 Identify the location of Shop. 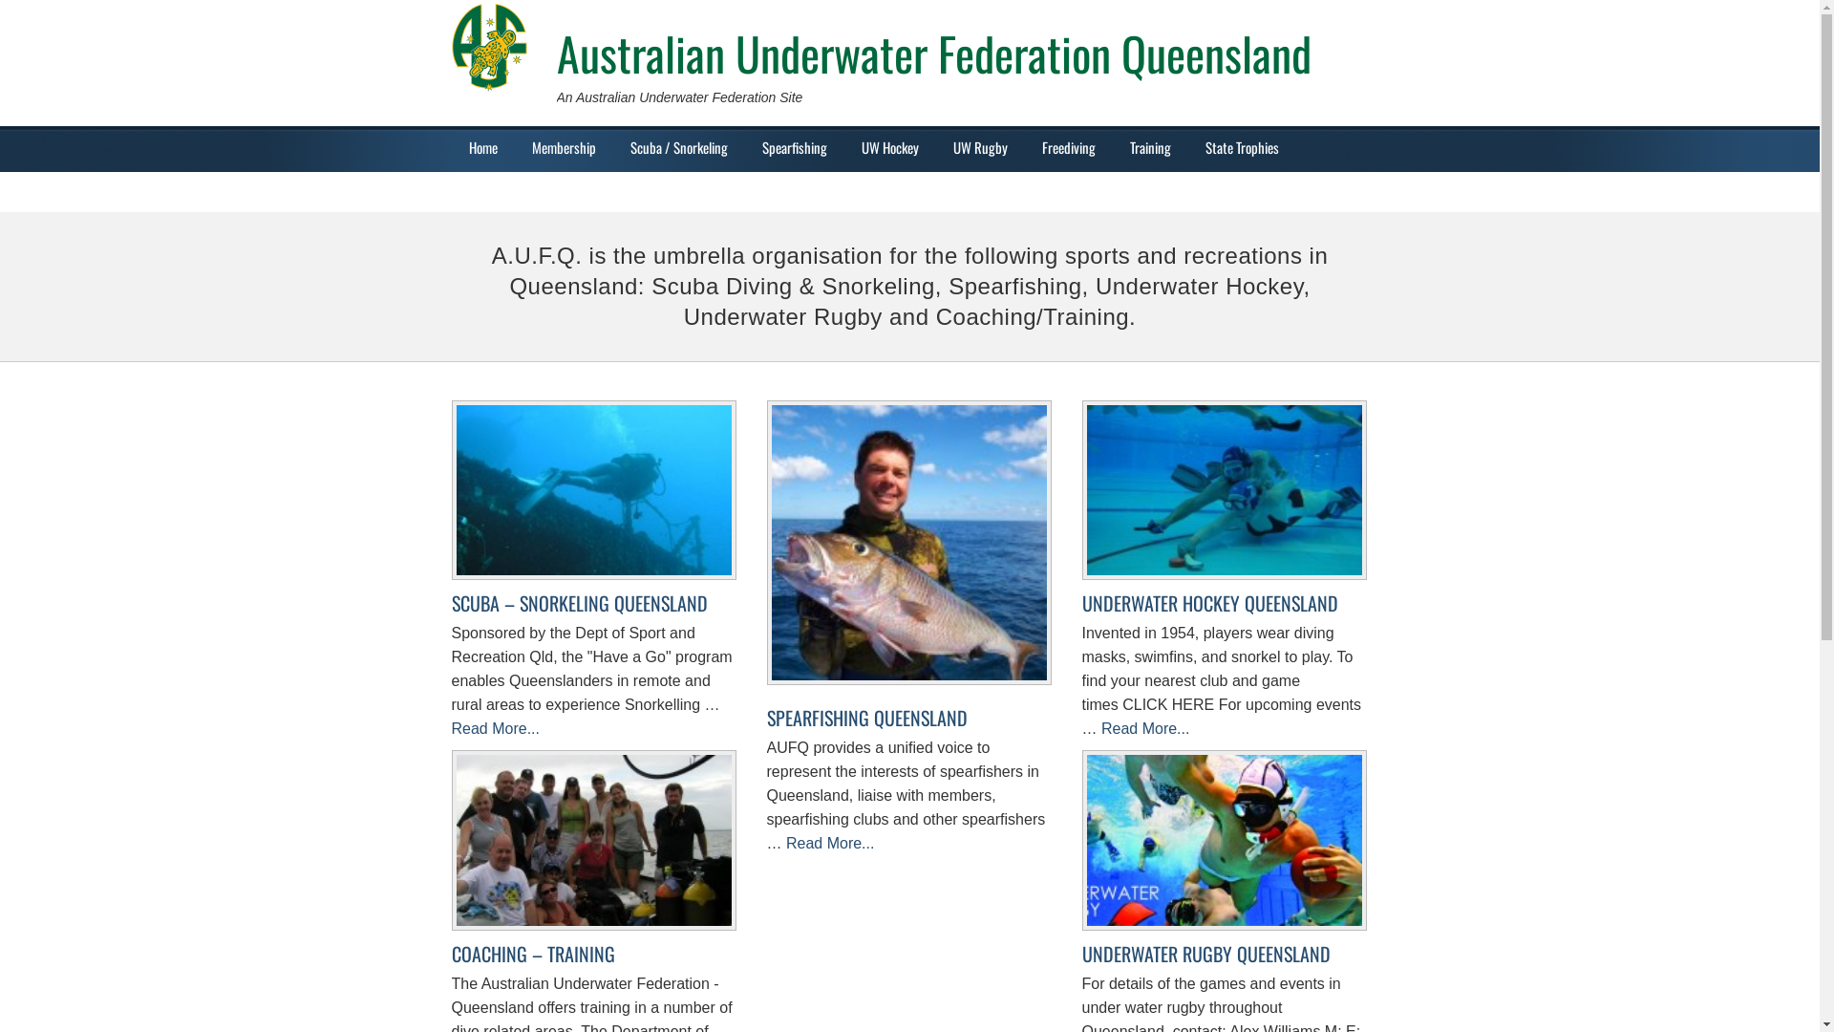
(564, 191).